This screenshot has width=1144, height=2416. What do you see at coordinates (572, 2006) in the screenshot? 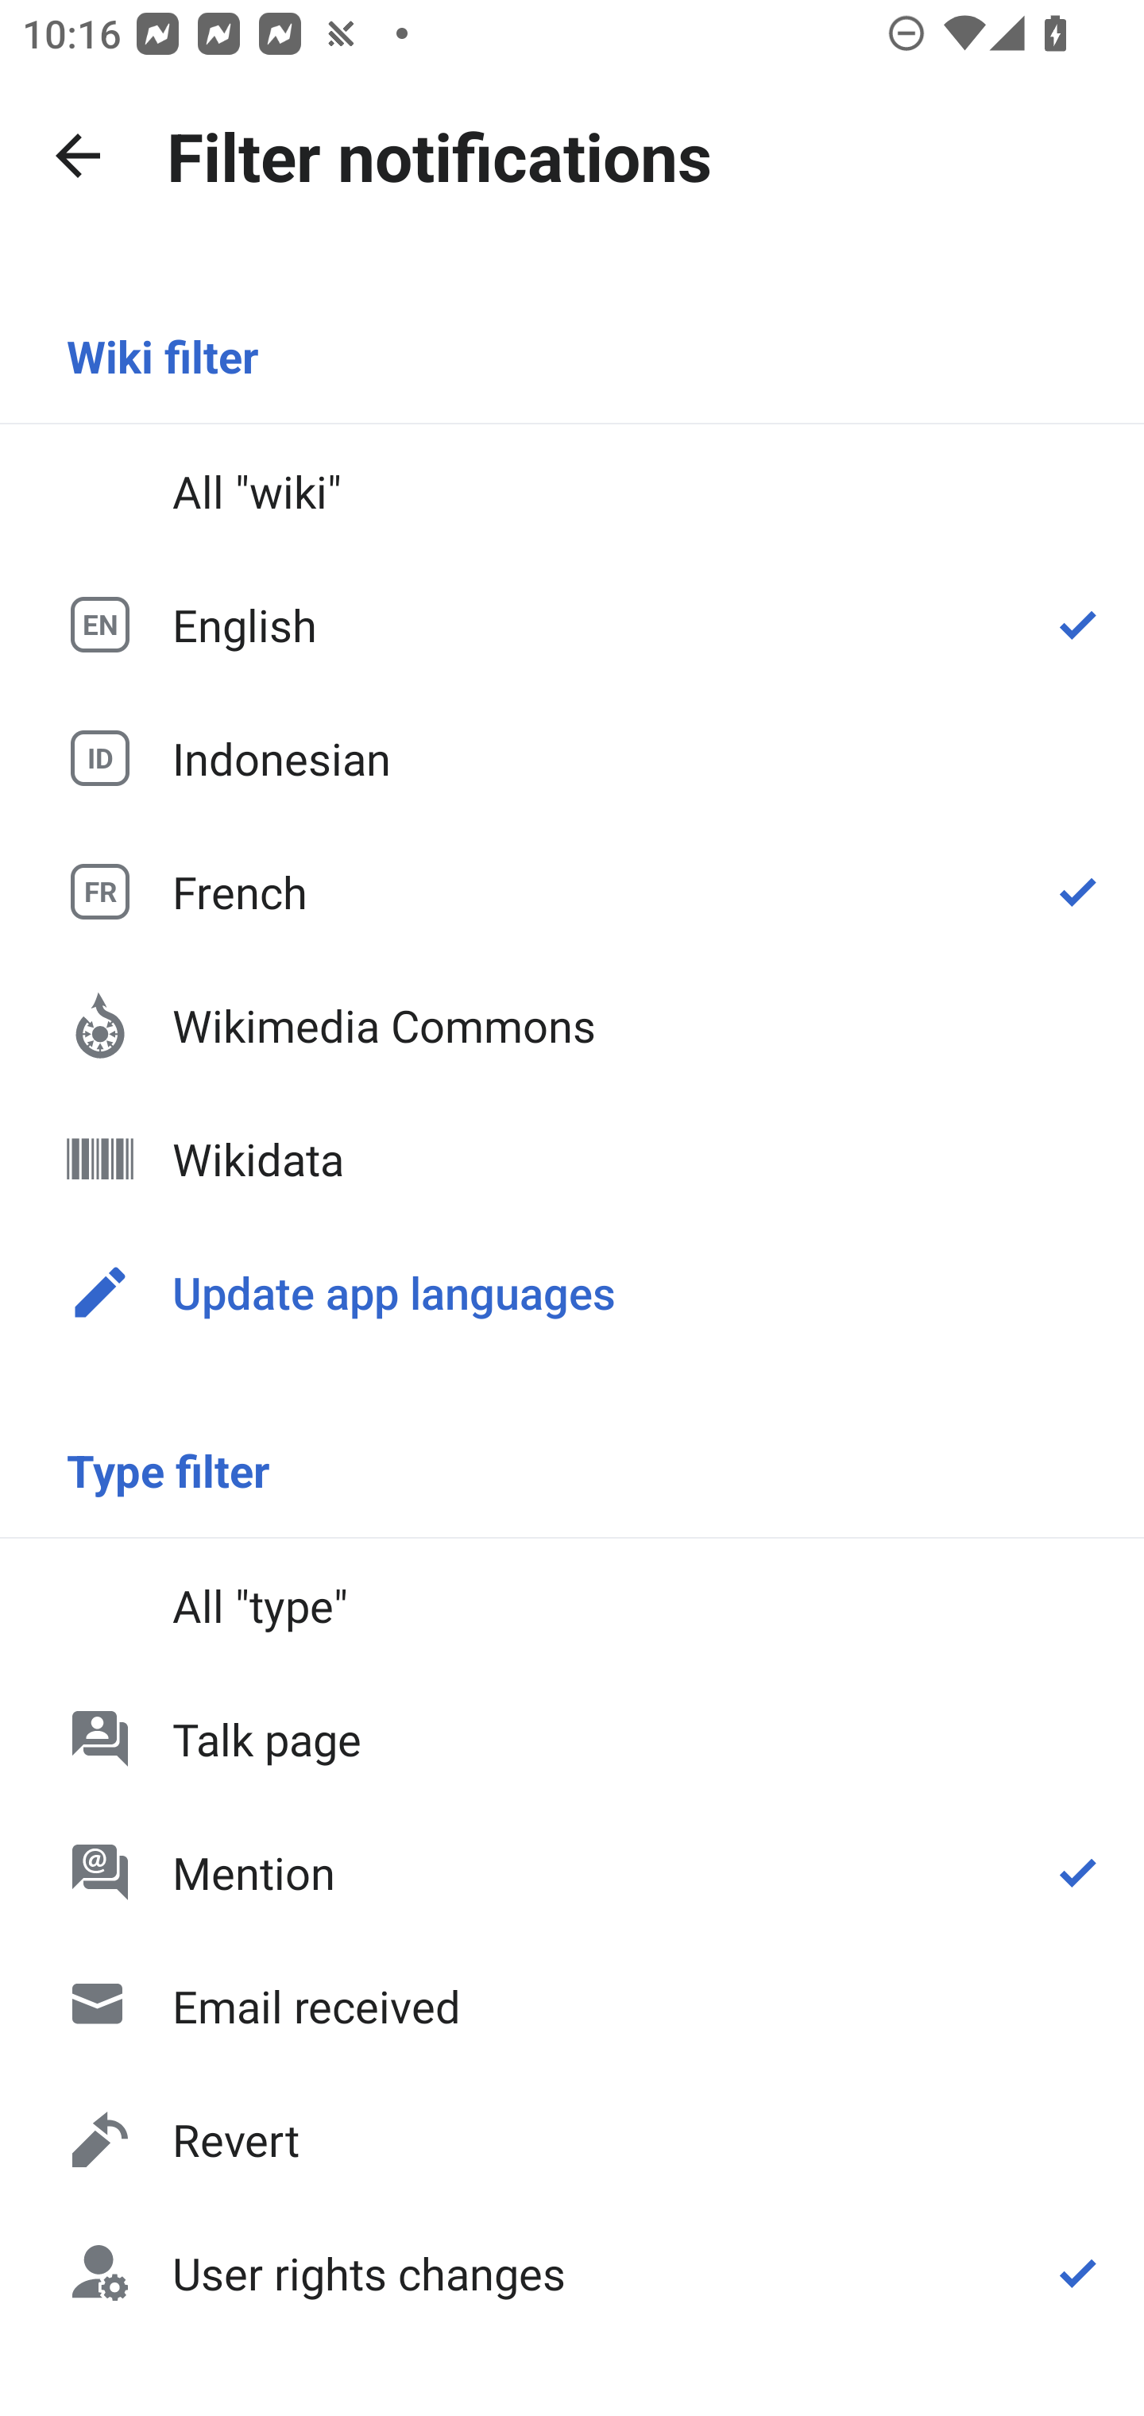
I see `Email received` at bounding box center [572, 2006].